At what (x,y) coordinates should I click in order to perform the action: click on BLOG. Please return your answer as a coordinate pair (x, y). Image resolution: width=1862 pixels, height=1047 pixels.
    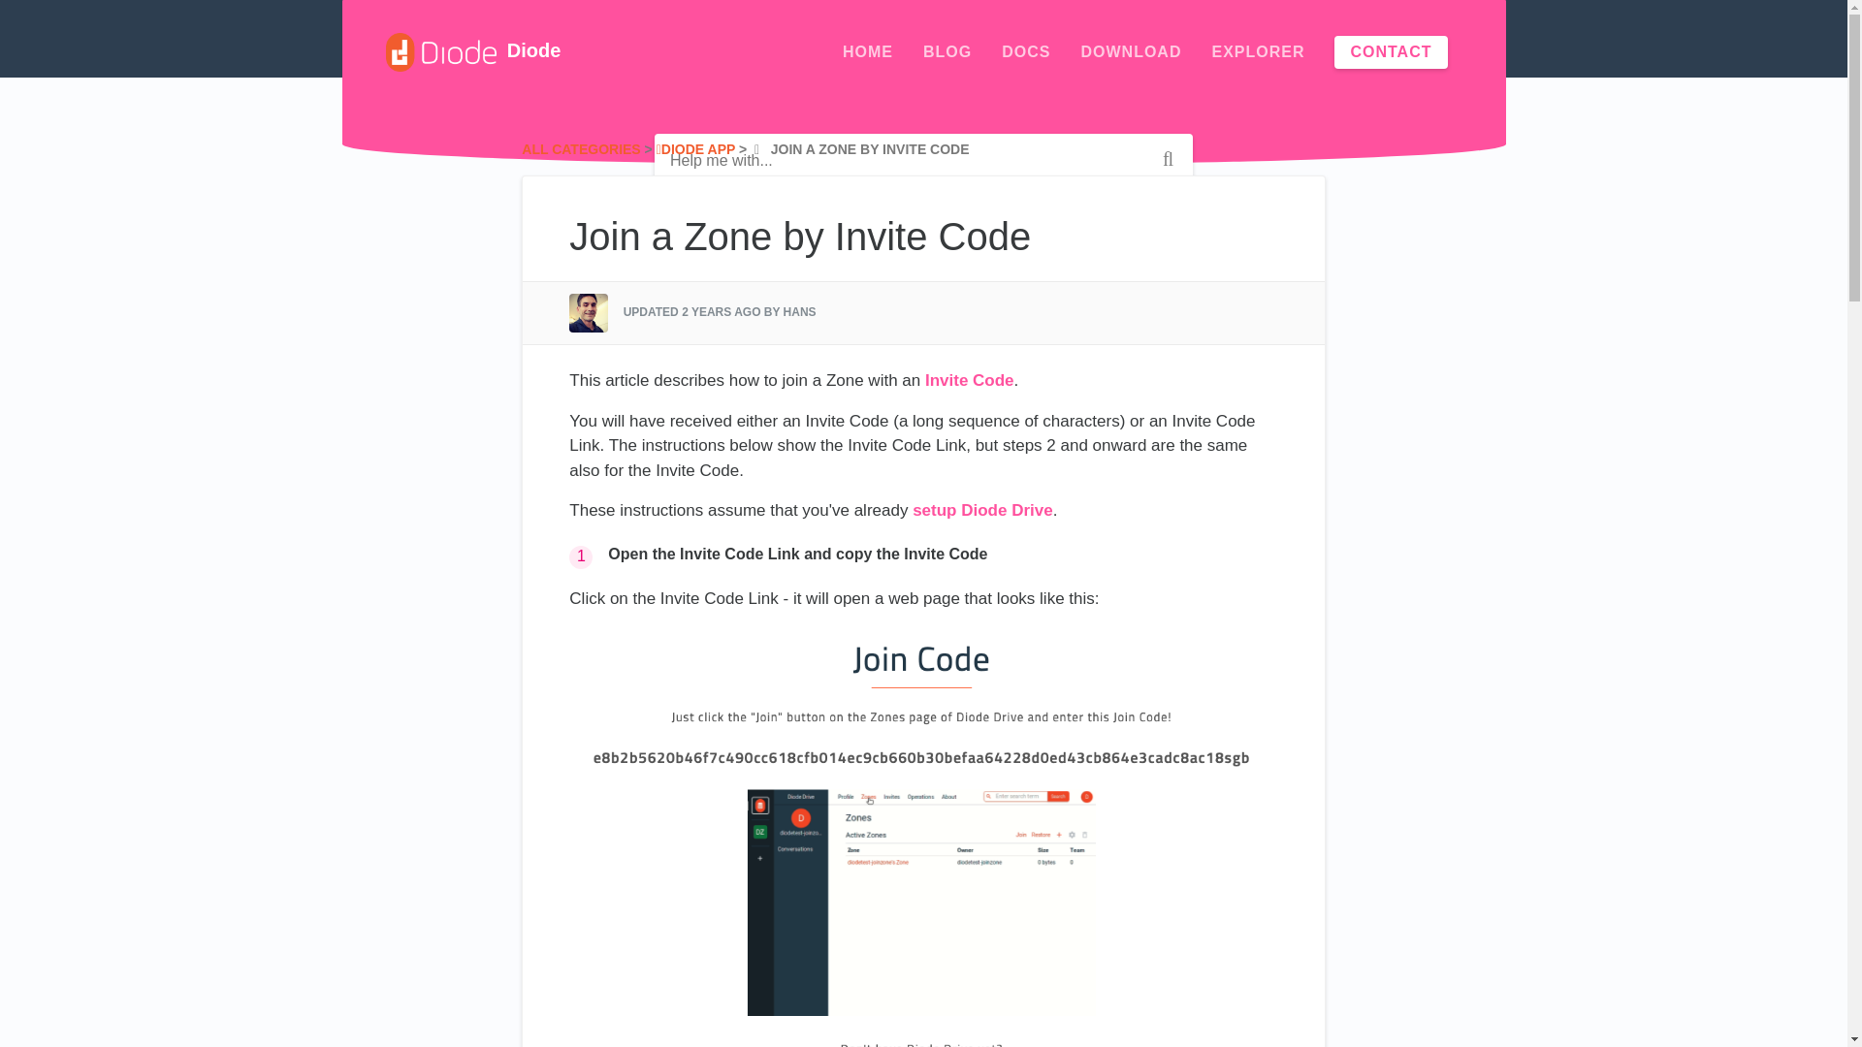
    Looking at the image, I should click on (947, 52).